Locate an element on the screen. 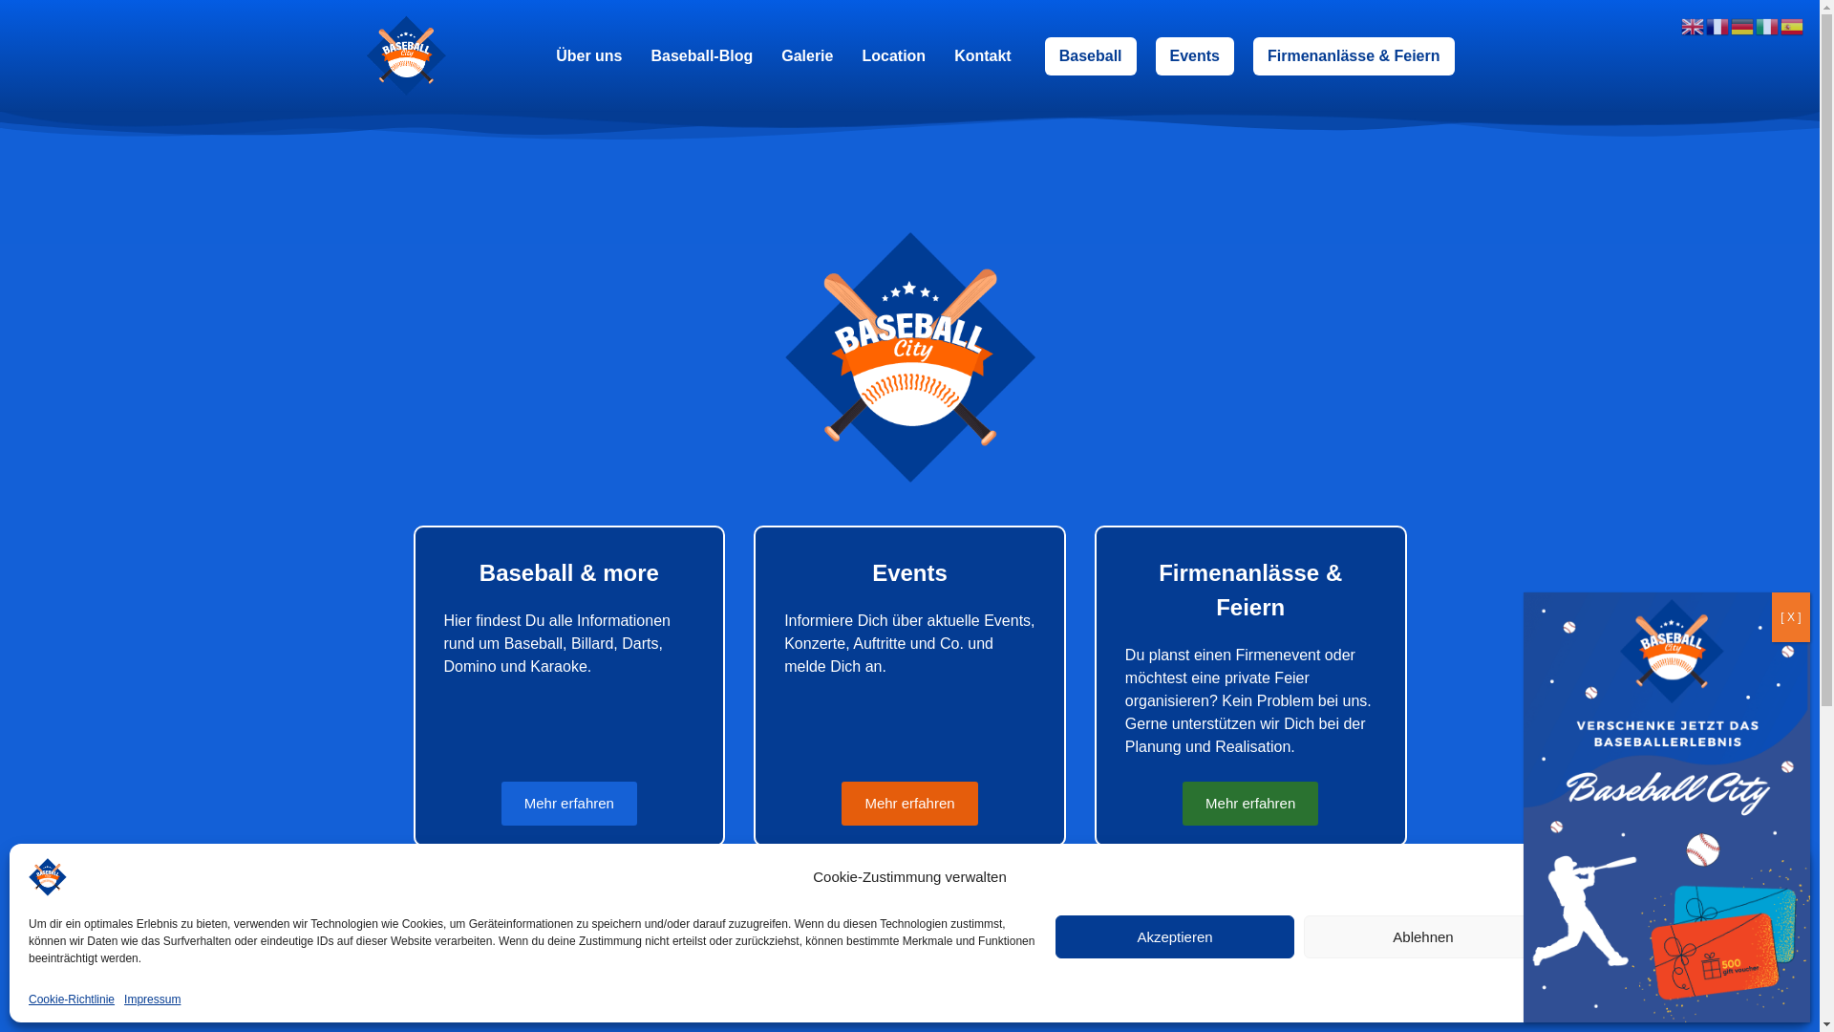 Image resolution: width=1834 pixels, height=1032 pixels. Akzeptieren is located at coordinates (1175, 936).